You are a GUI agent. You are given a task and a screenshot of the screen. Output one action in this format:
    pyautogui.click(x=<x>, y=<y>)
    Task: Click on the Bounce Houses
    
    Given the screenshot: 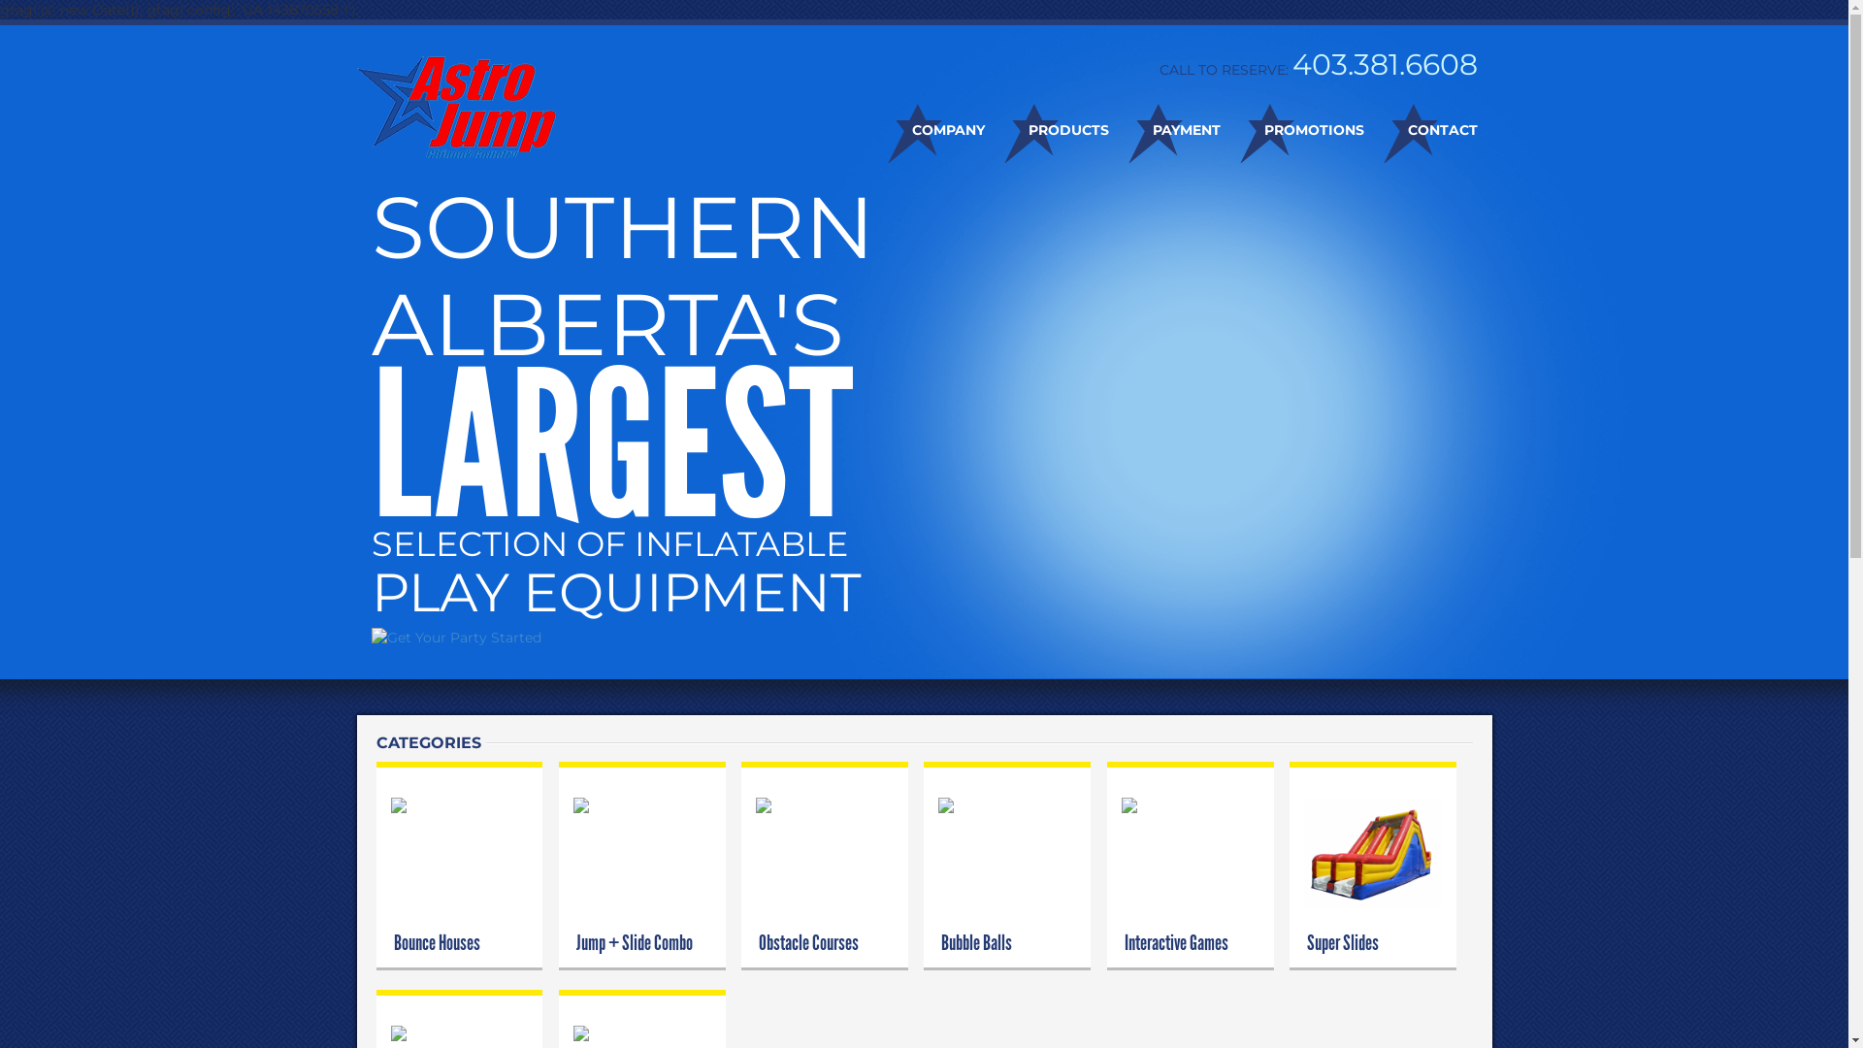 What is the action you would take?
    pyautogui.click(x=459, y=805)
    